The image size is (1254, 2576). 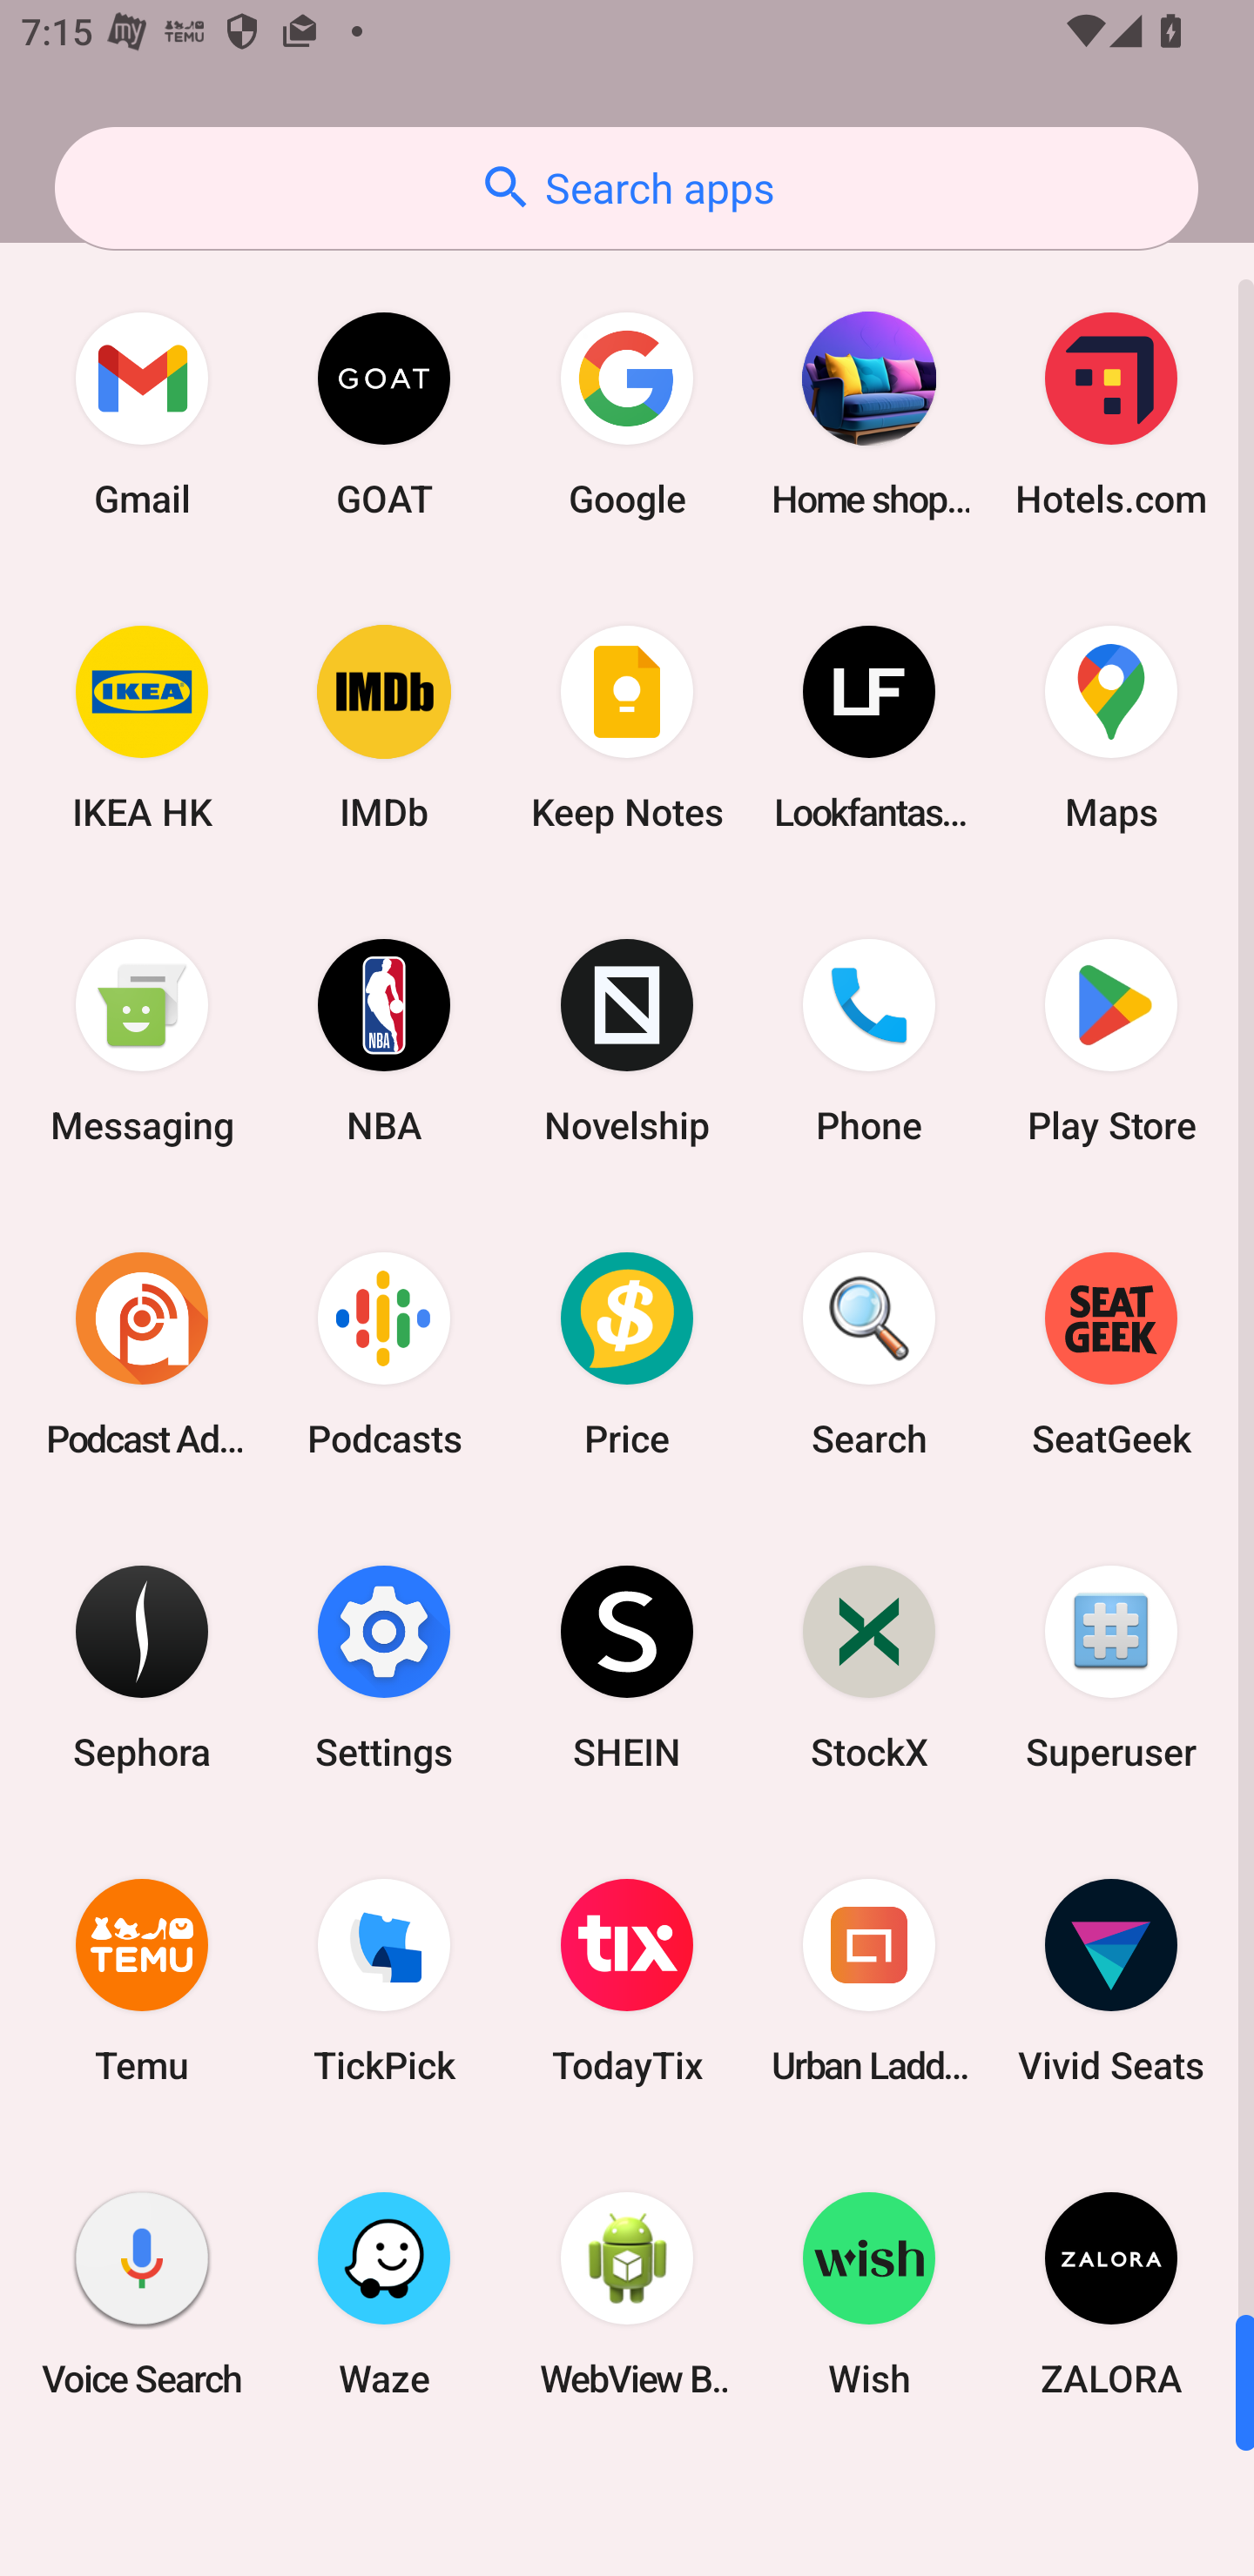 I want to click on Urban Ladder, so click(x=869, y=1981).